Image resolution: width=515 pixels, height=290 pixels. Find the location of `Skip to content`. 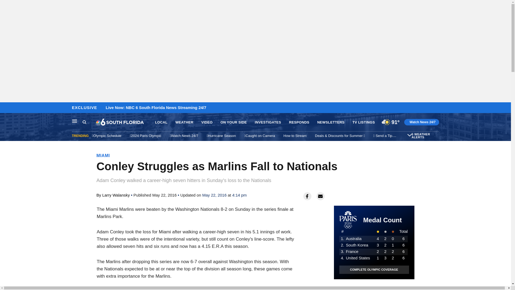

Skip to content is located at coordinates (6, 108).